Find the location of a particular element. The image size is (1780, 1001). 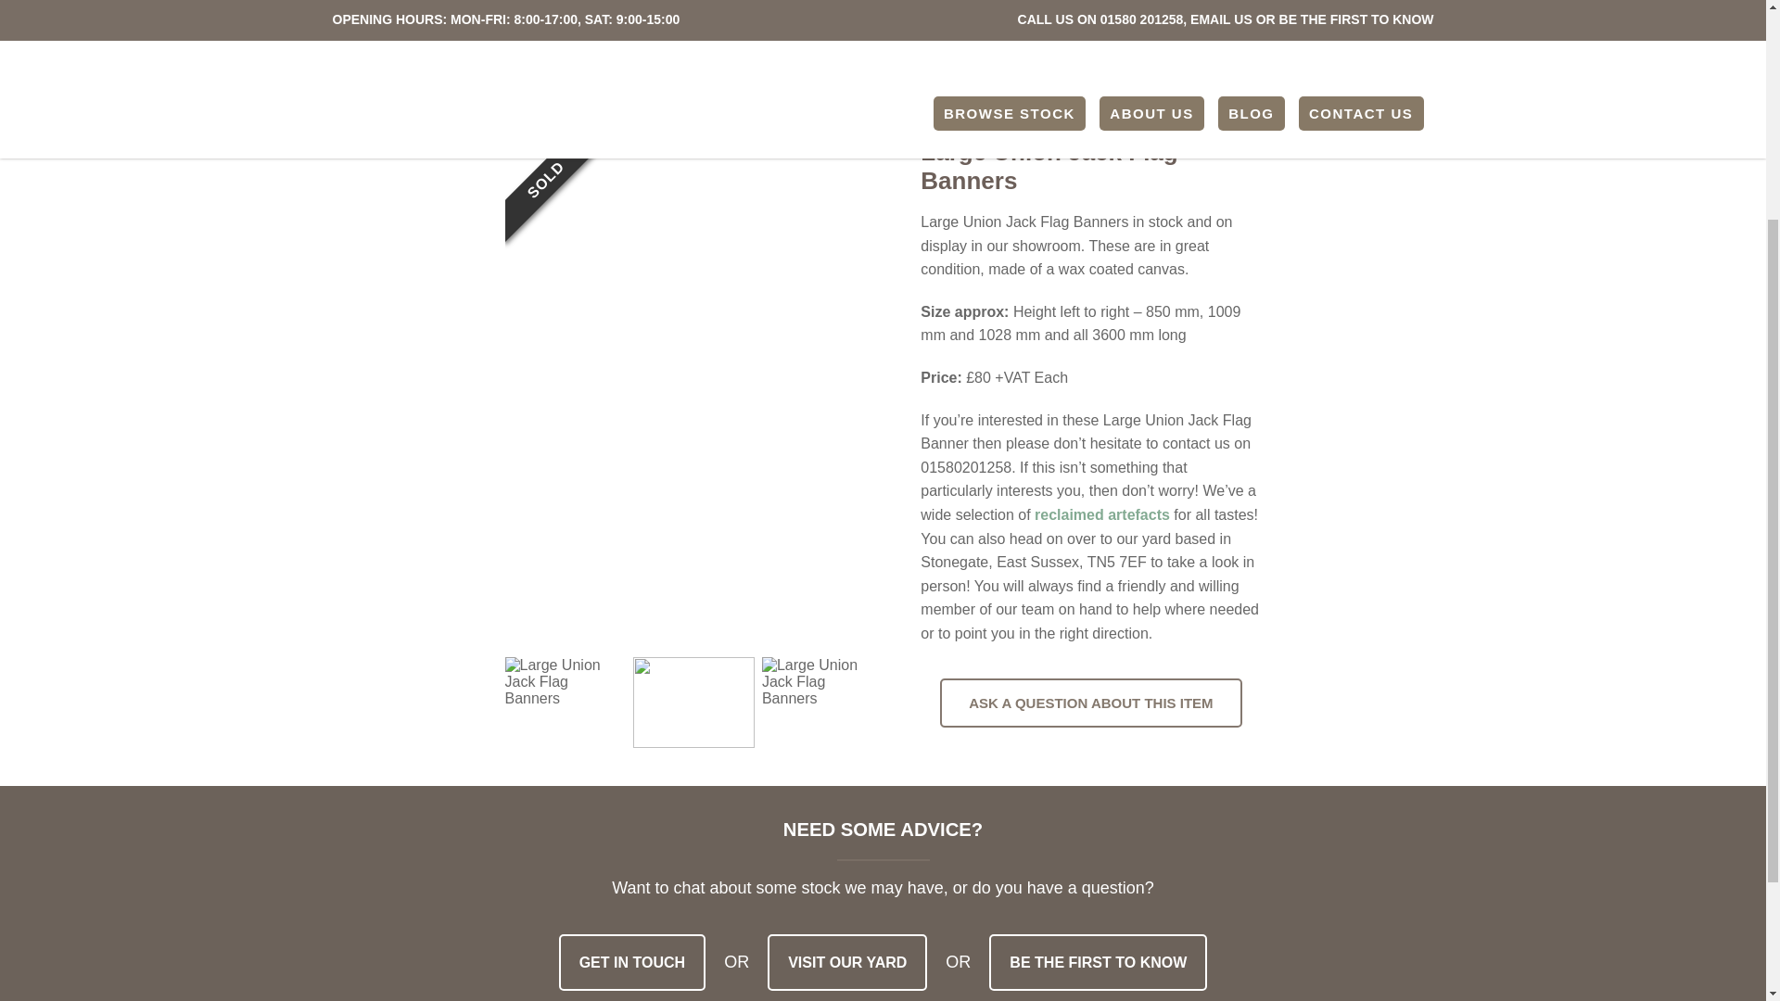

Contact Us is located at coordinates (632, 962).